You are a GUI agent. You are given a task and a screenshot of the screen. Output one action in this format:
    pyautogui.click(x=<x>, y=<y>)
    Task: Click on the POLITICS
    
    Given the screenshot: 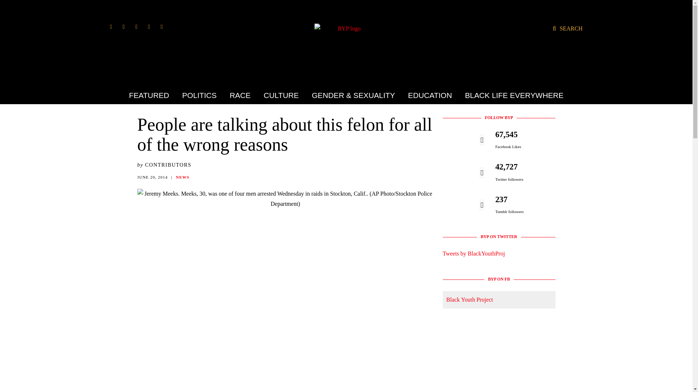 What is the action you would take?
    pyautogui.click(x=199, y=95)
    